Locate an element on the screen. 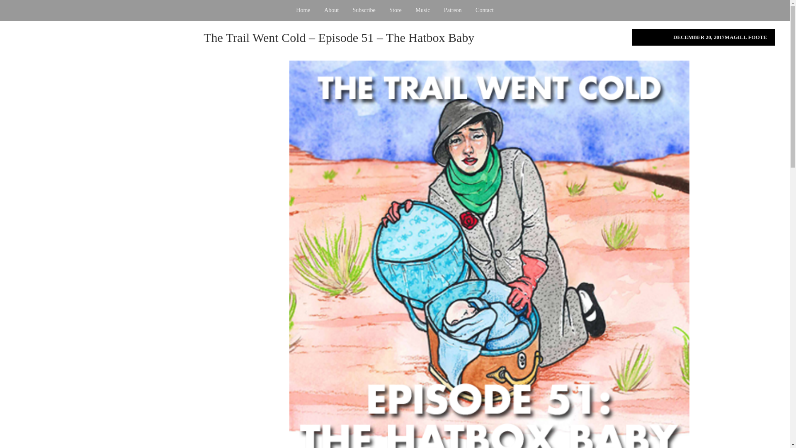  Music is located at coordinates (422, 10).